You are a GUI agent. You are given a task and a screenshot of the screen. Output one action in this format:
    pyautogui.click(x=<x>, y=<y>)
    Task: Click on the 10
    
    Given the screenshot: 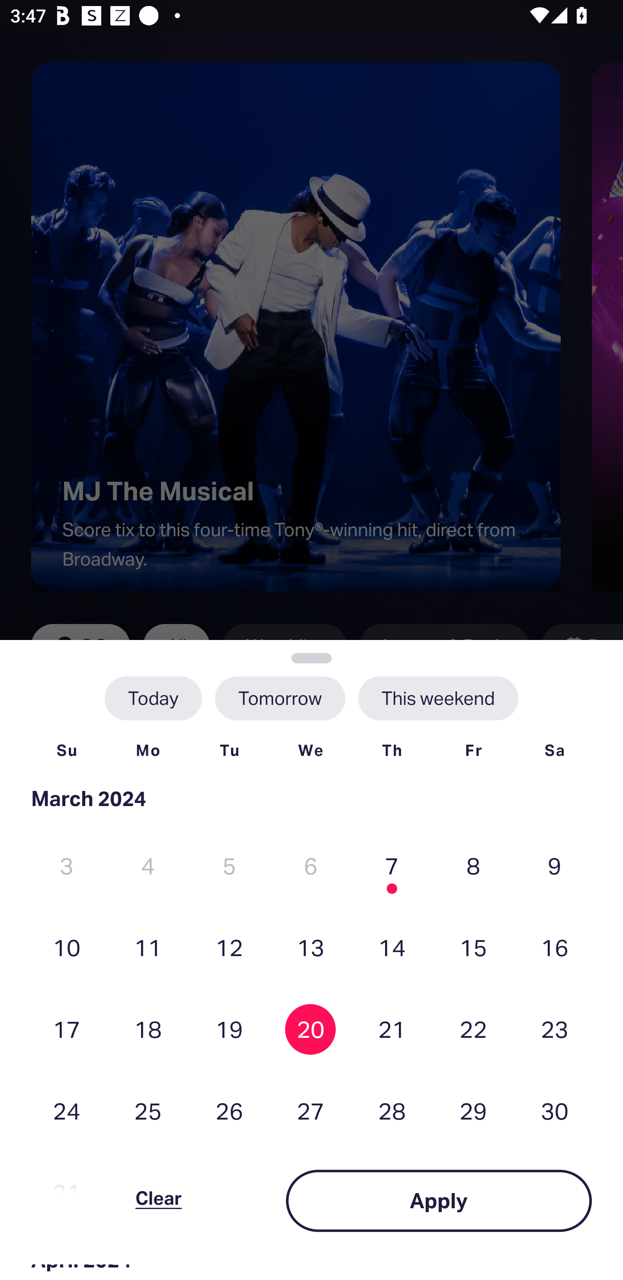 What is the action you would take?
    pyautogui.click(x=67, y=947)
    